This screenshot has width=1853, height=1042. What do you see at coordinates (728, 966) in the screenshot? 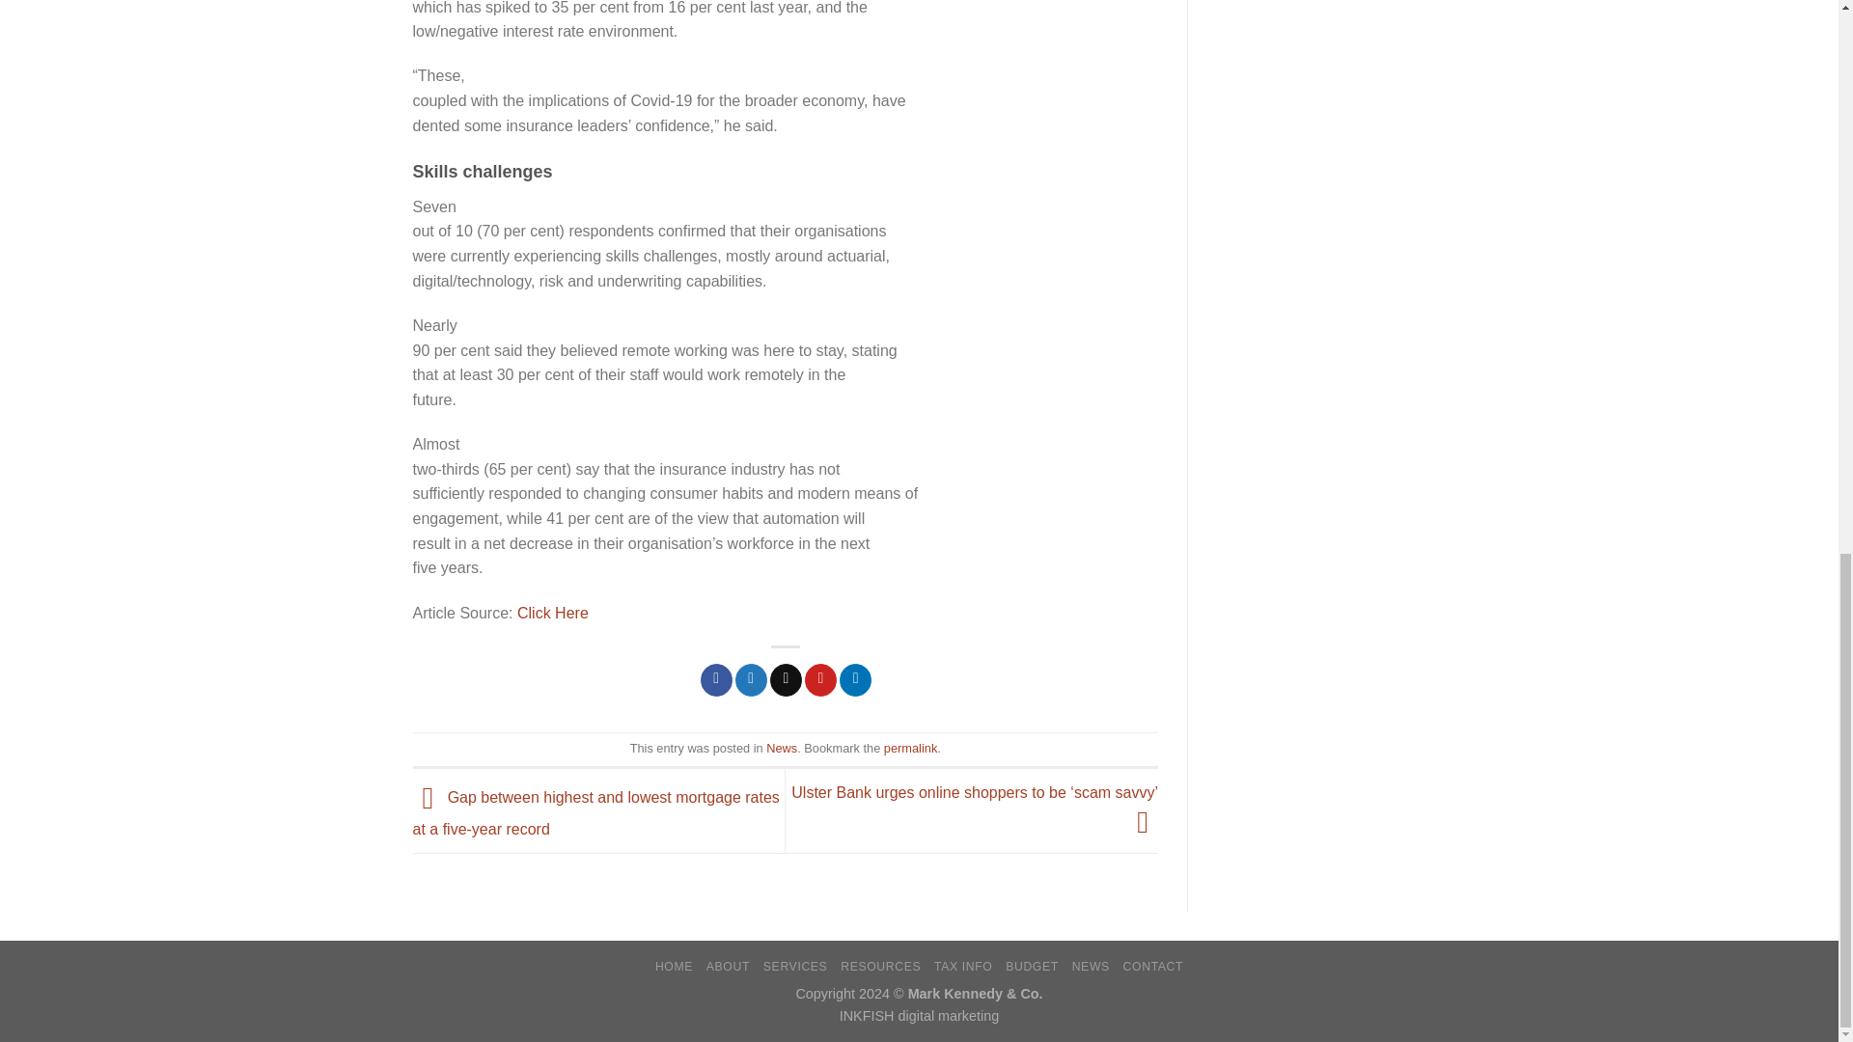
I see `ABOUT` at bounding box center [728, 966].